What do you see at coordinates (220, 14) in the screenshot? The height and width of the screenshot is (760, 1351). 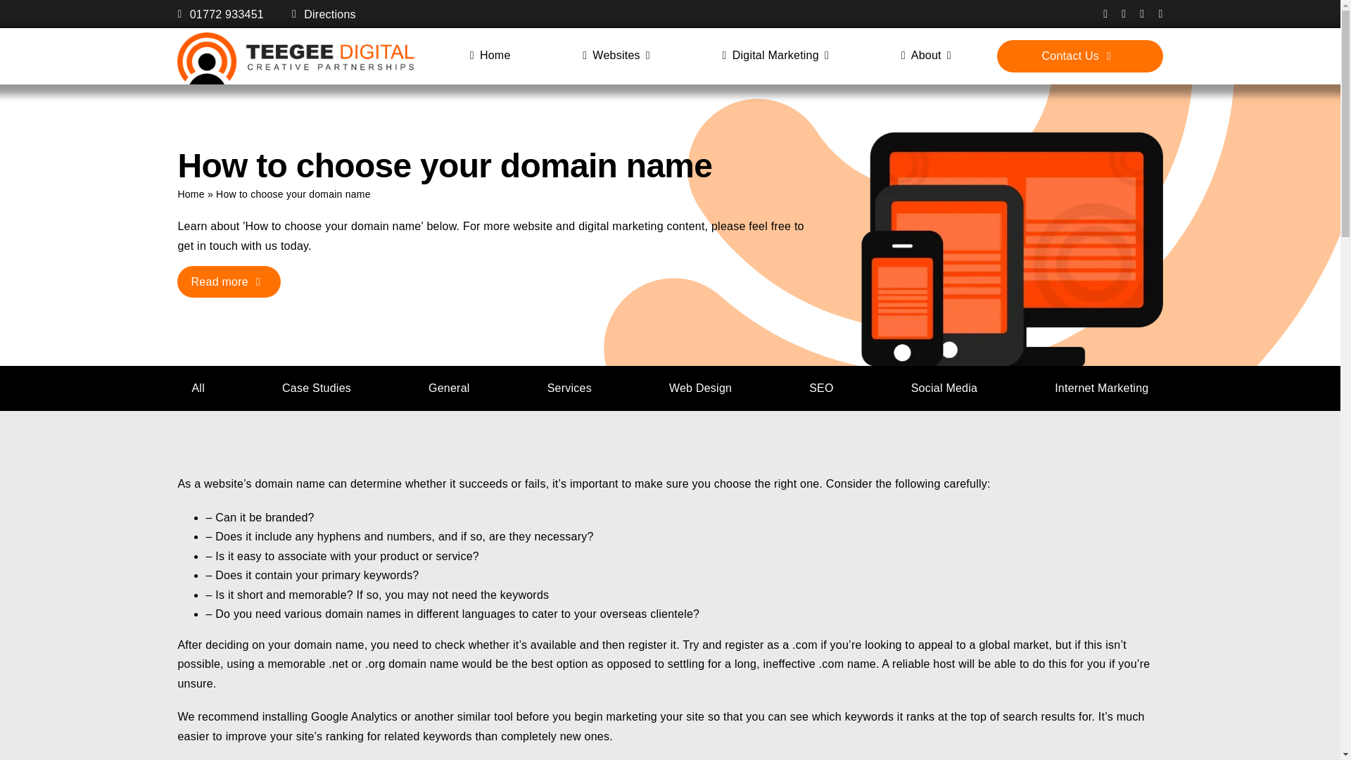 I see `01772 933451` at bounding box center [220, 14].